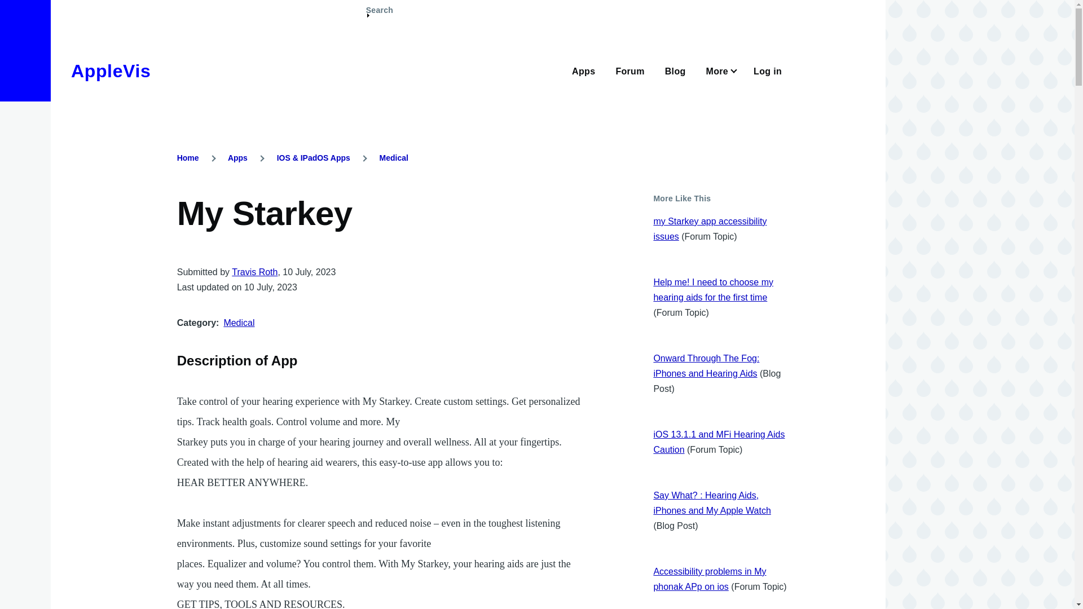 This screenshot has height=609, width=1083. I want to click on Forum, so click(629, 70).